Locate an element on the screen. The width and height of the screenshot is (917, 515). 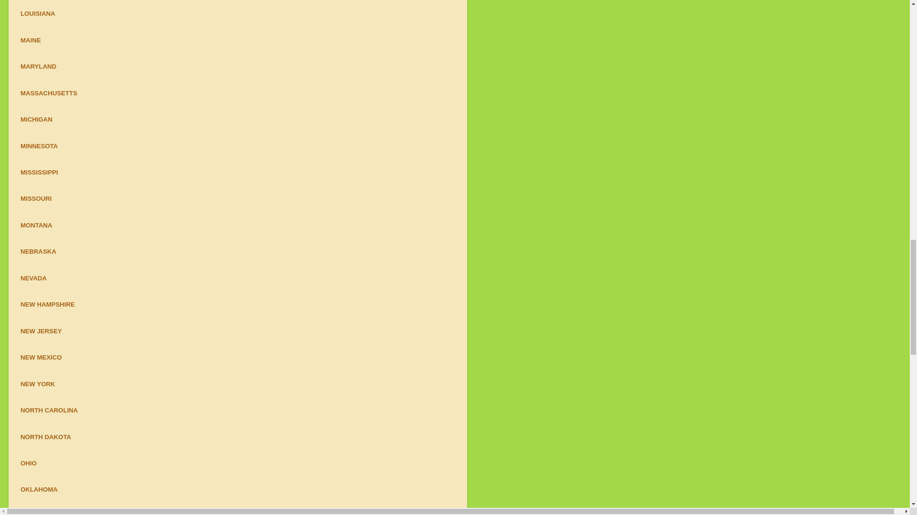
NEBRASKA is located at coordinates (38, 251).